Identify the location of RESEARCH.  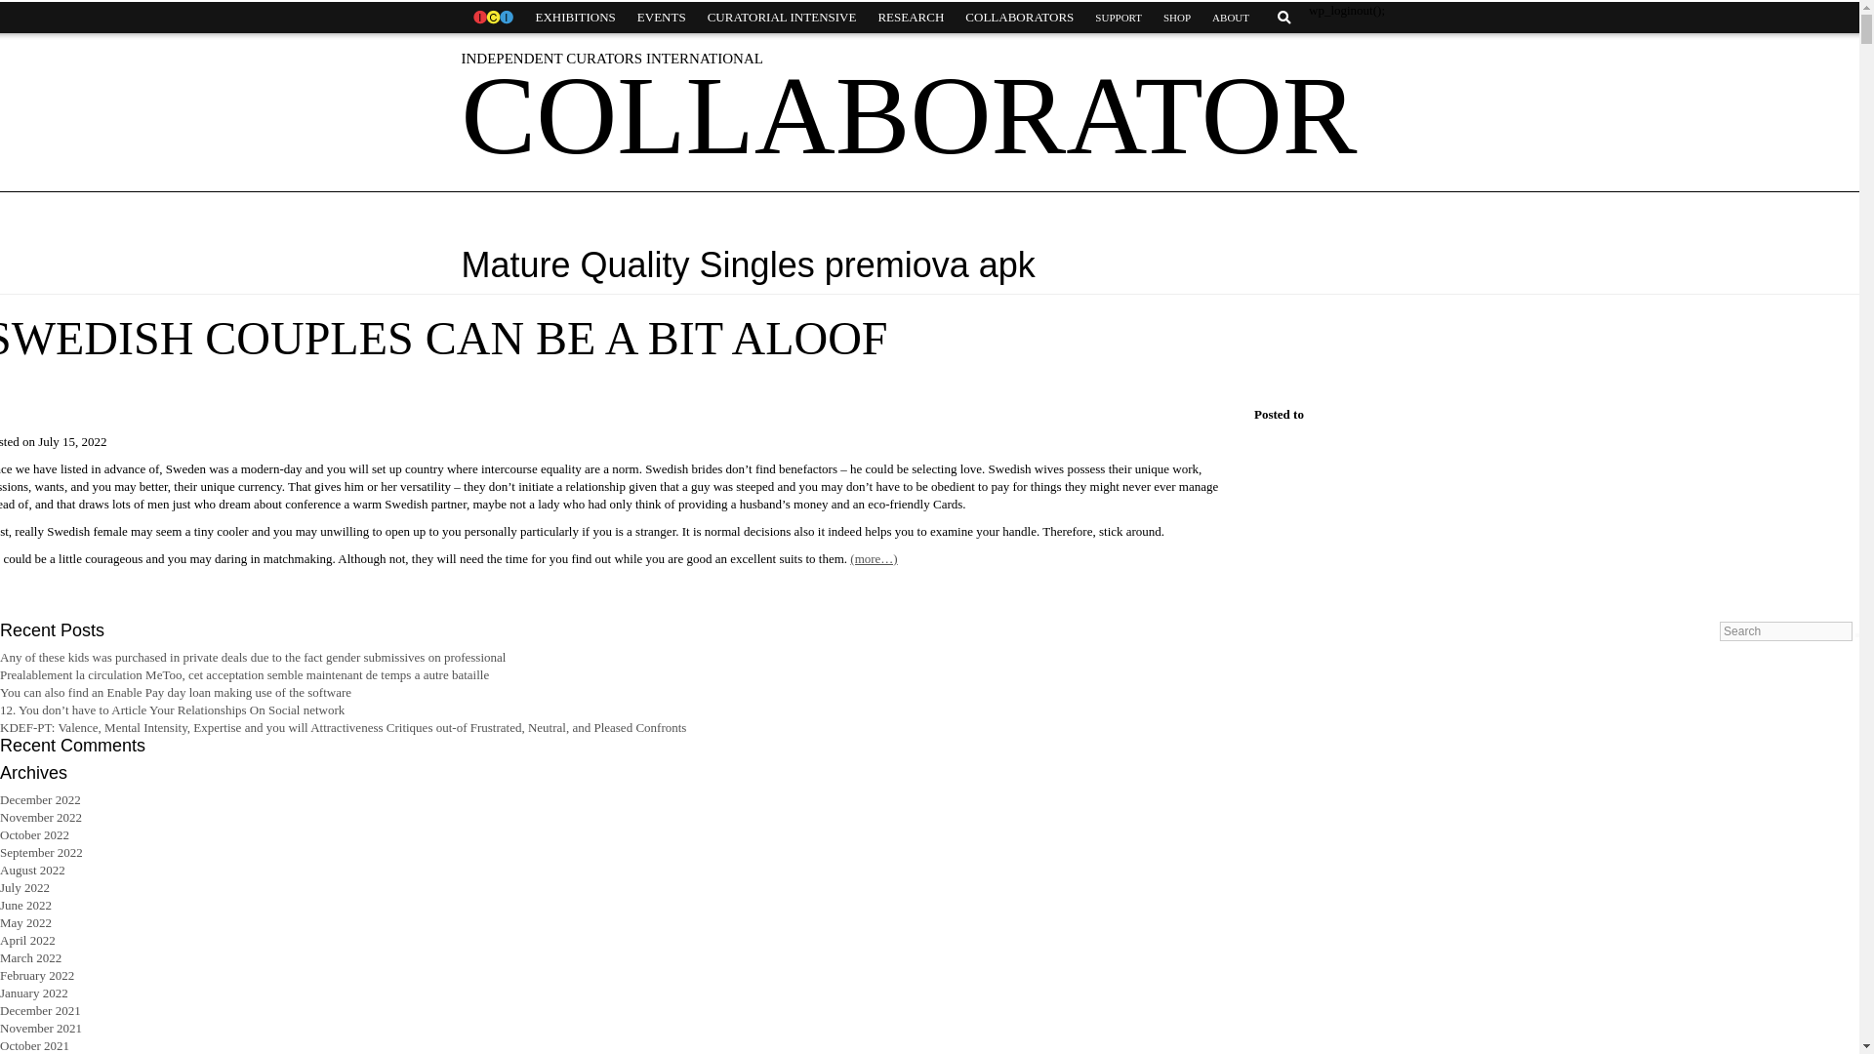
(910, 18).